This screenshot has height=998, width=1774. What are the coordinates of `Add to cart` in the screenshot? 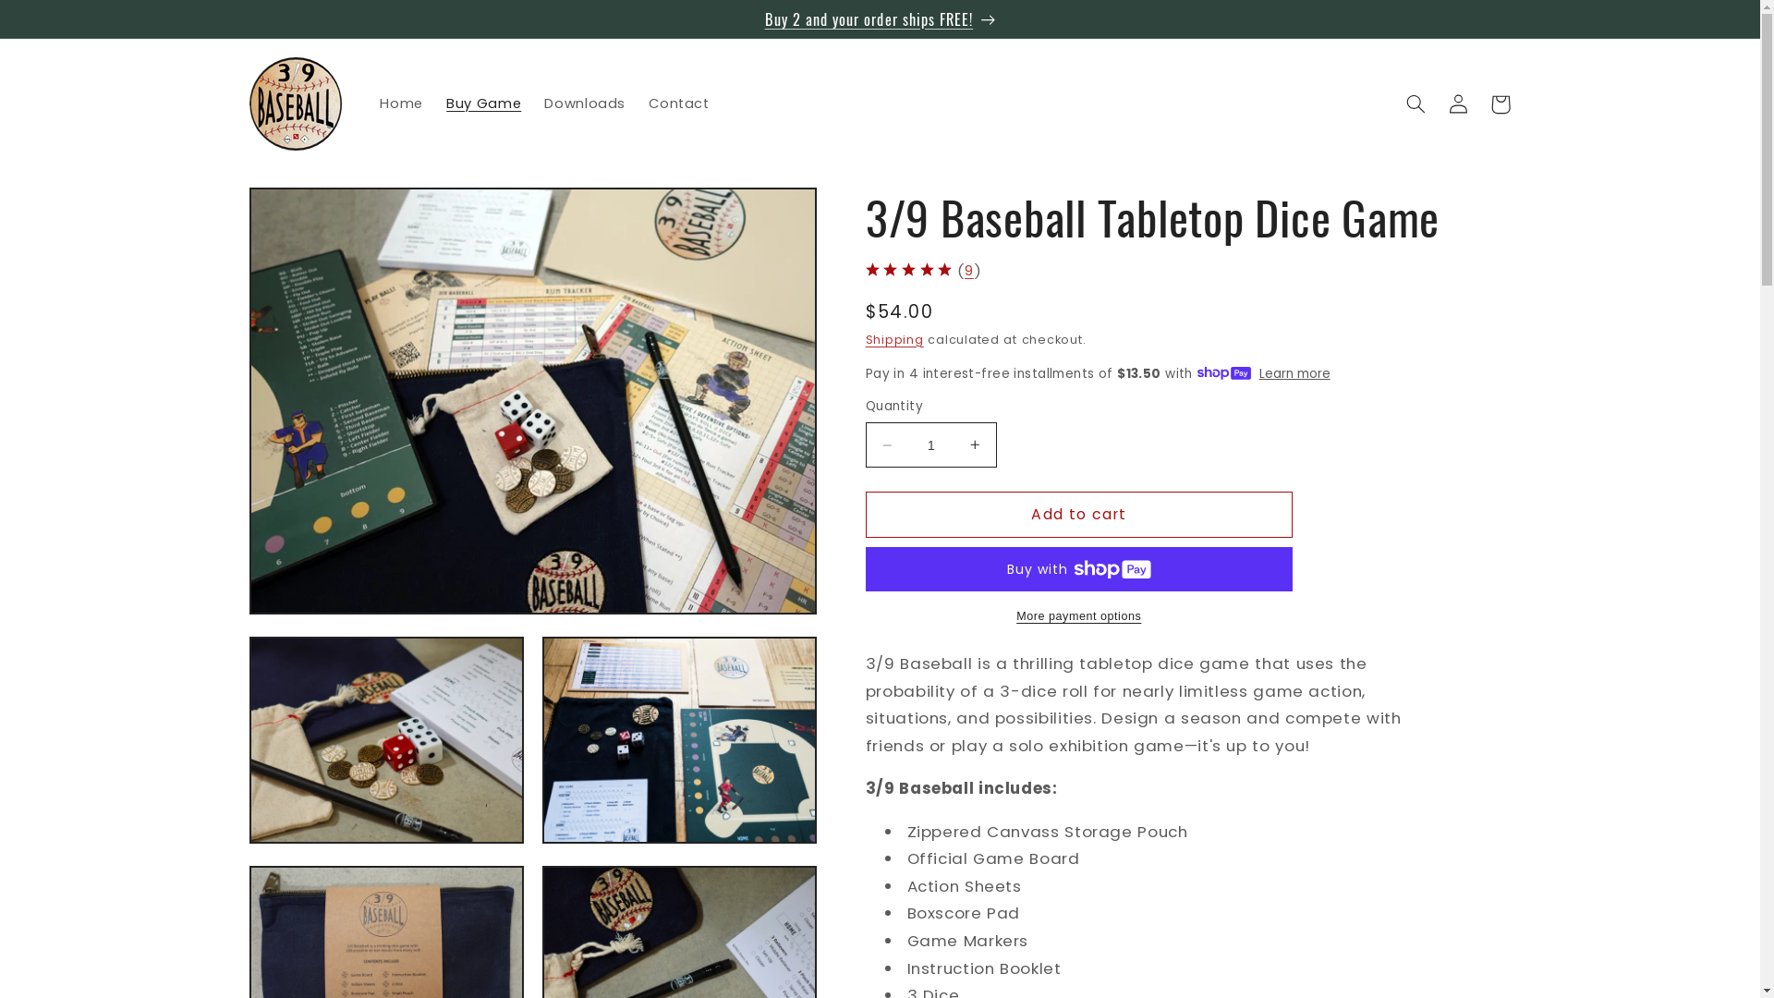 It's located at (1079, 514).